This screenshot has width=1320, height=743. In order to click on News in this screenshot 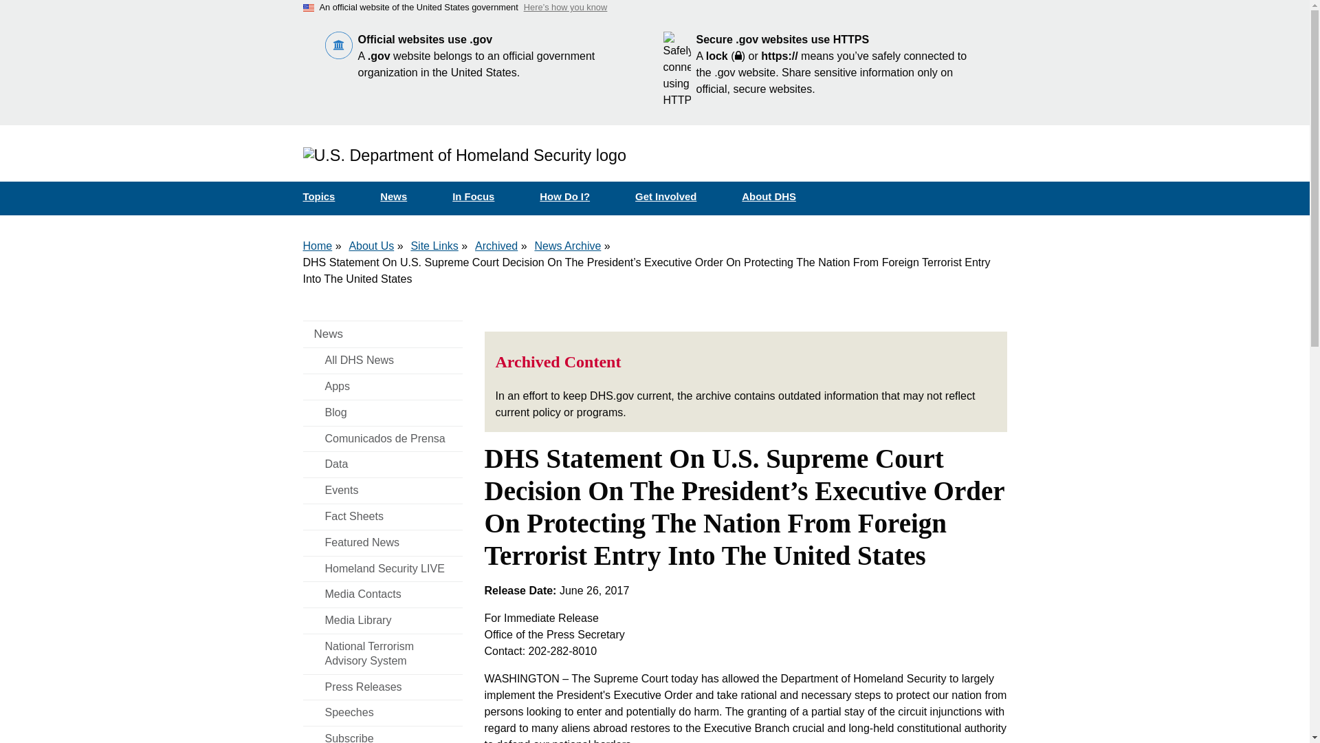, I will do `click(382, 334)`.